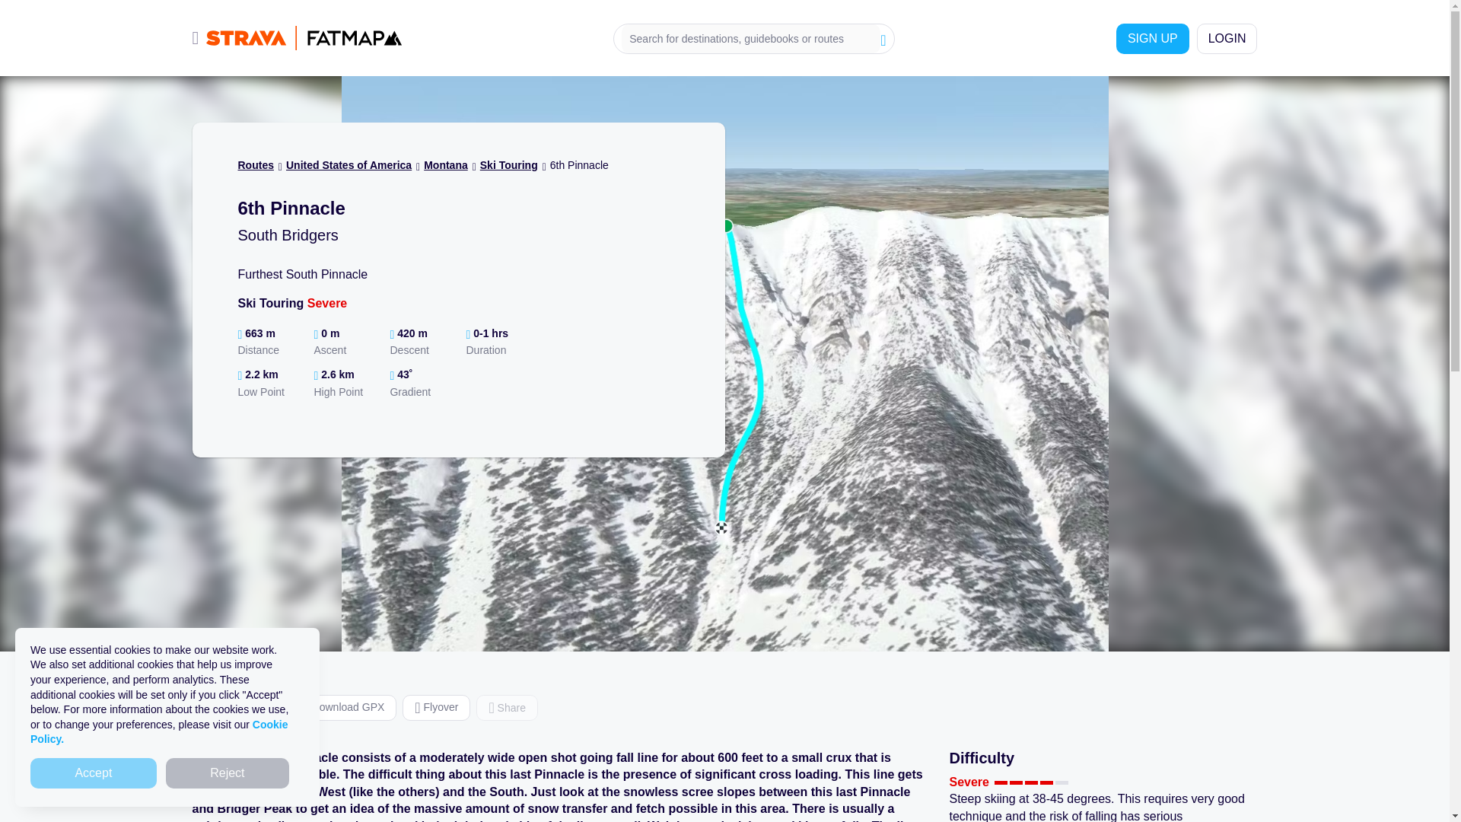  What do you see at coordinates (507, 708) in the screenshot?
I see `Share` at bounding box center [507, 708].